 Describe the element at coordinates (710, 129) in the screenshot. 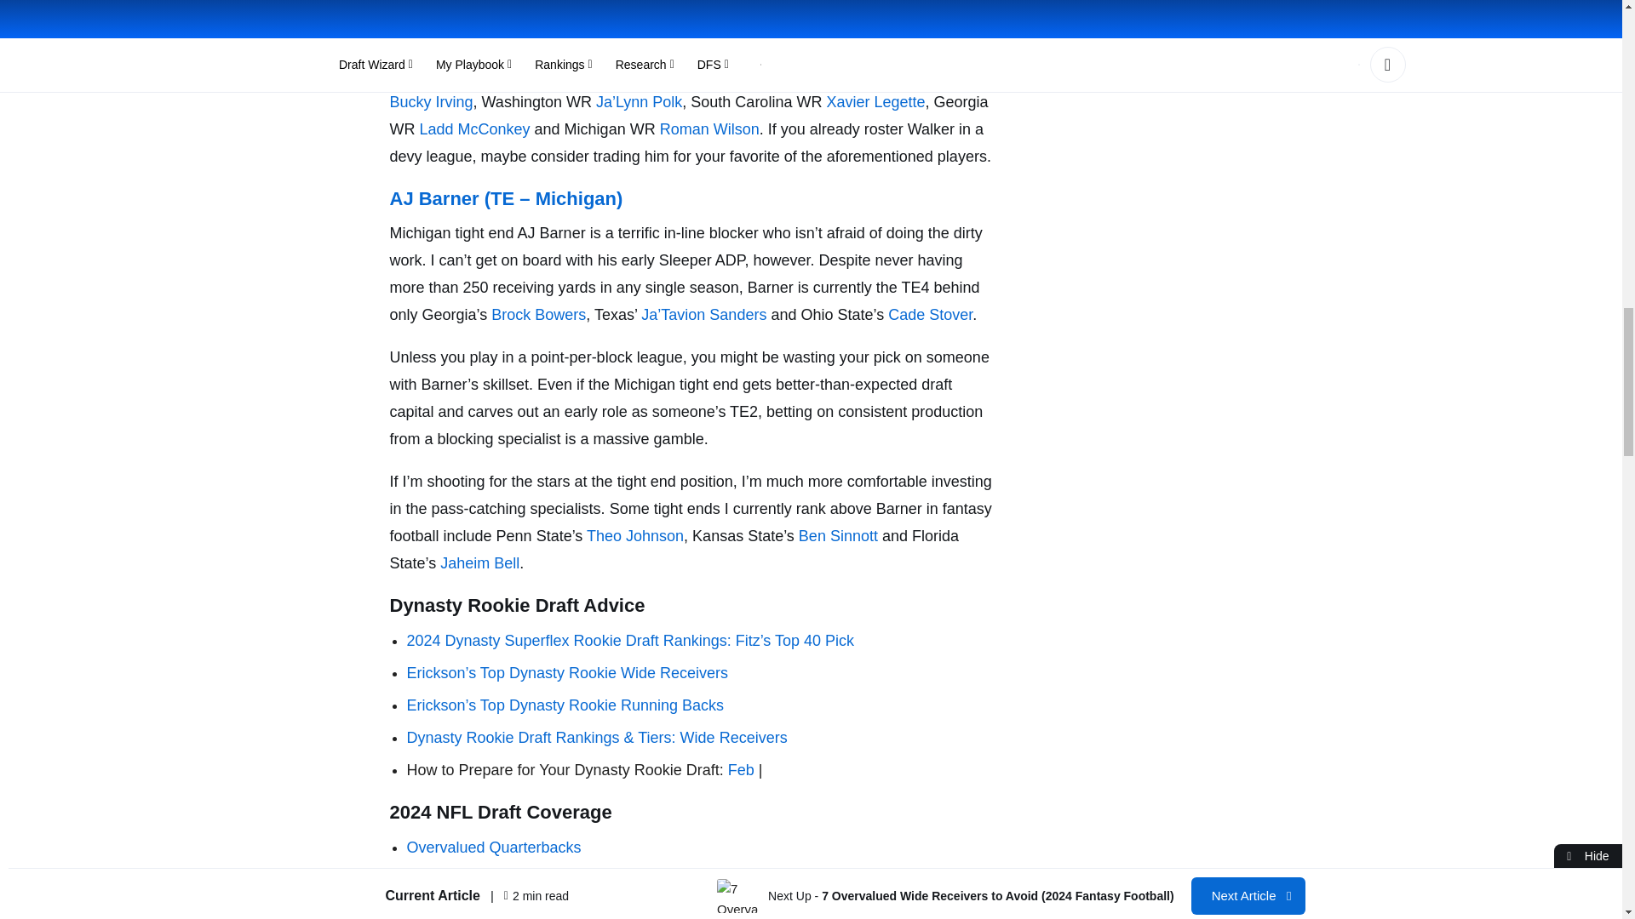

I see `Roman Wilson` at that location.